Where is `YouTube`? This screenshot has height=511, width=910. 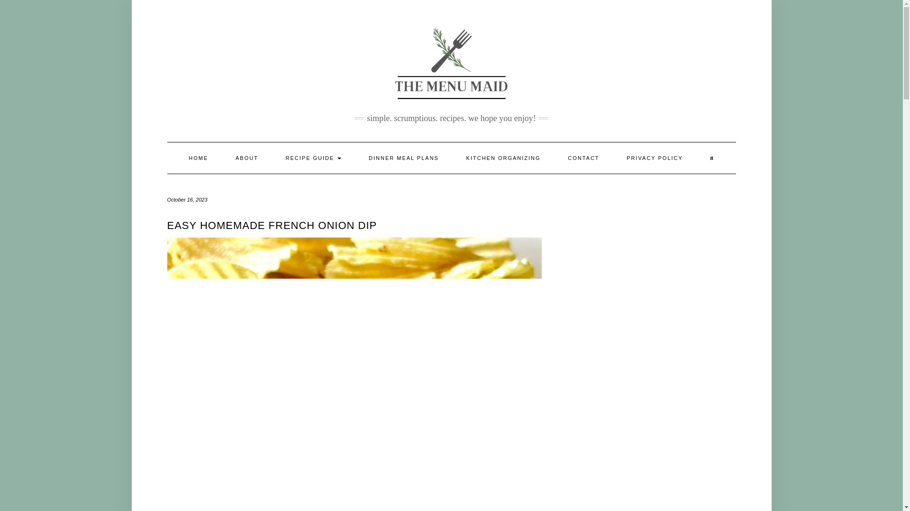 YouTube is located at coordinates (730, 13).